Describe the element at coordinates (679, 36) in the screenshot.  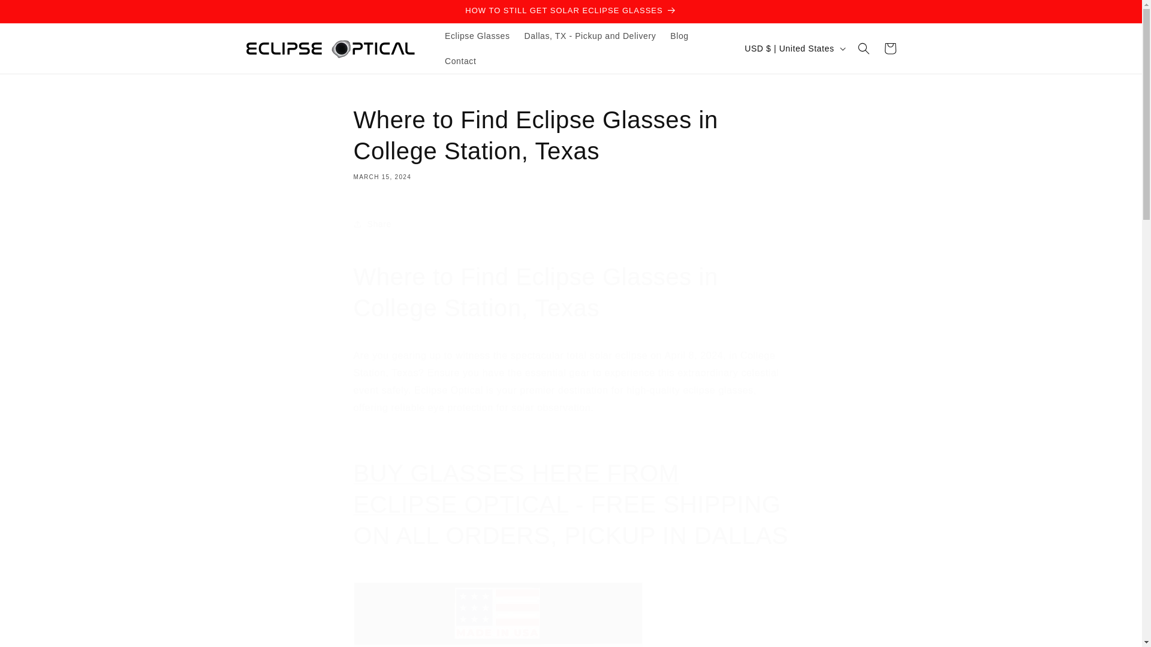
I see `Blog` at that location.